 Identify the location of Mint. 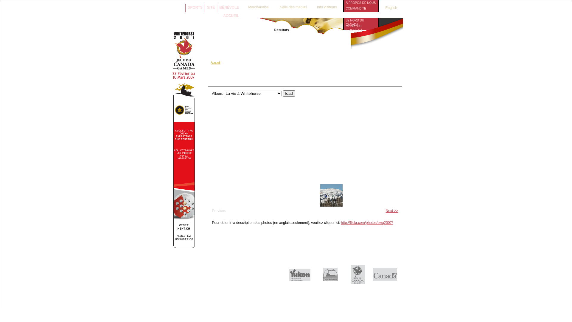
(184, 247).